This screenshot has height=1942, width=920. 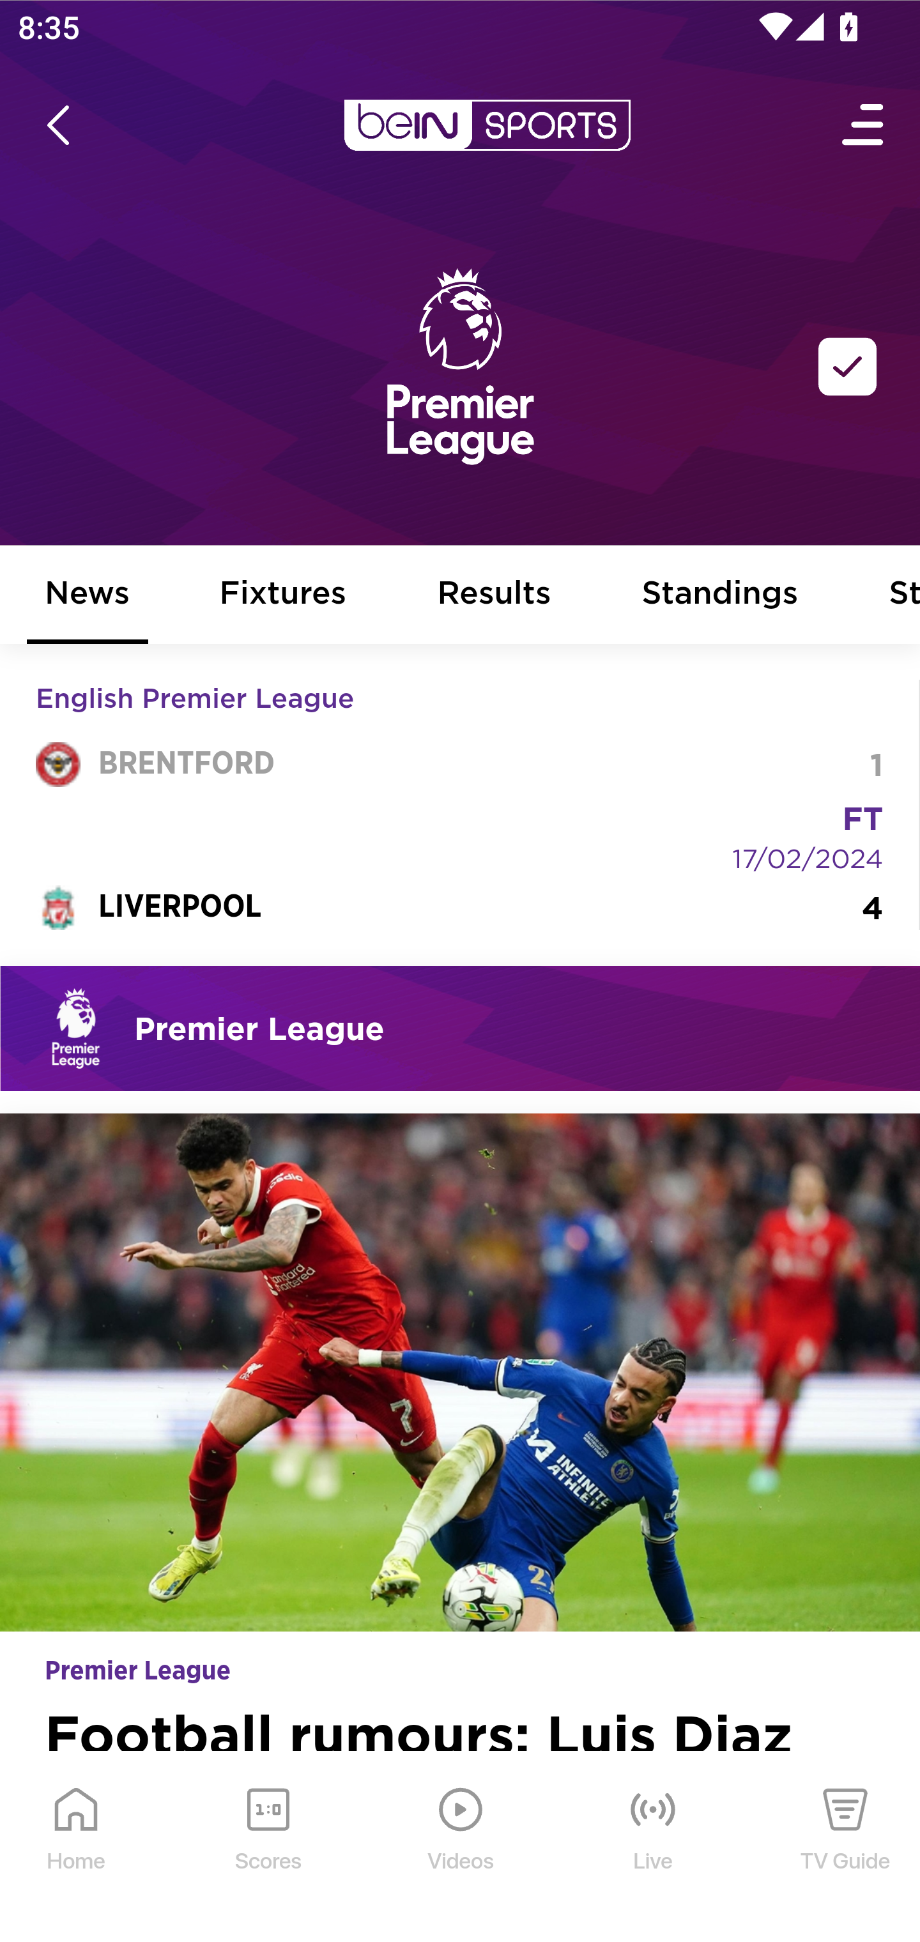 What do you see at coordinates (57, 125) in the screenshot?
I see `icon back` at bounding box center [57, 125].